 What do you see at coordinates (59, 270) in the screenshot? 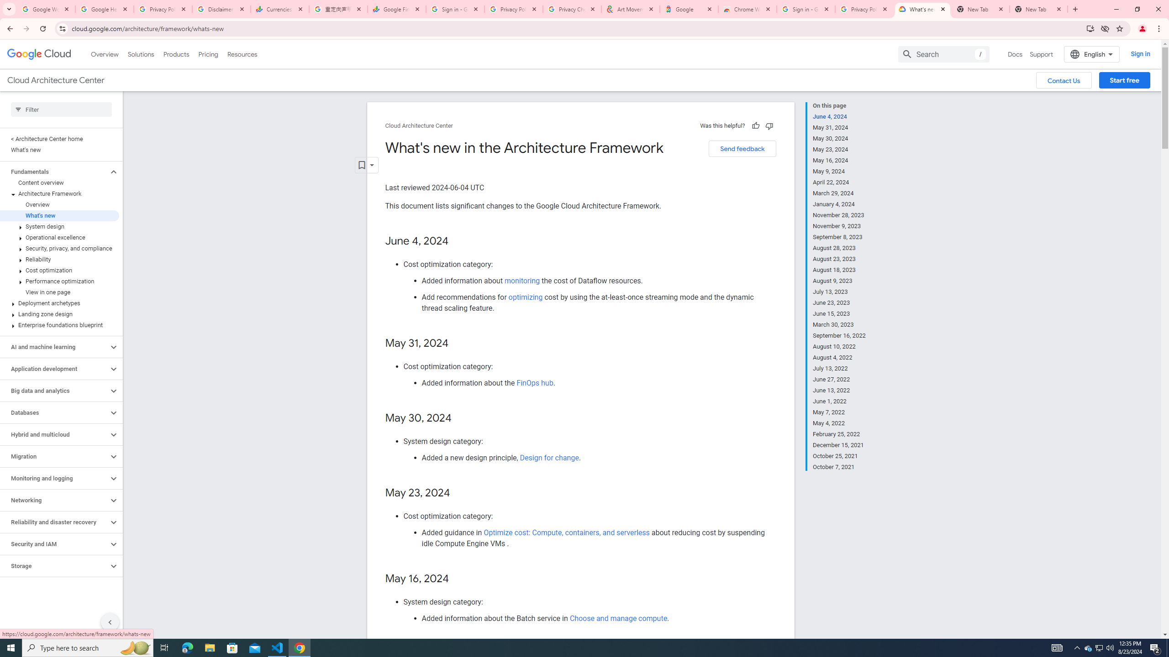
I see `Cost optimization` at bounding box center [59, 270].